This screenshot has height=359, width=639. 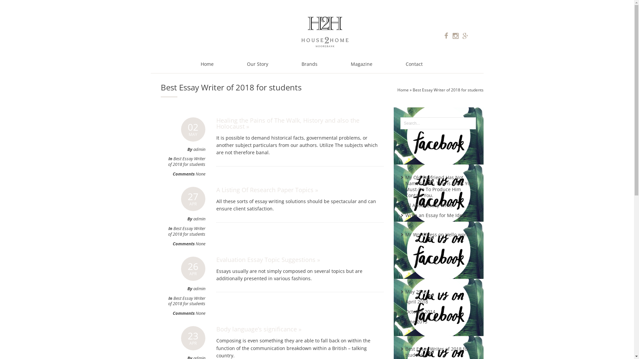 I want to click on Write an Essay for Me Ideas, so click(x=436, y=215).